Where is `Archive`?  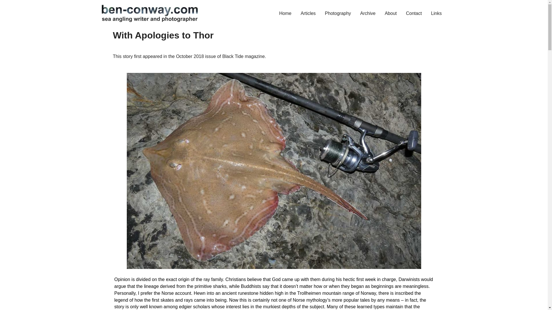
Archive is located at coordinates (368, 13).